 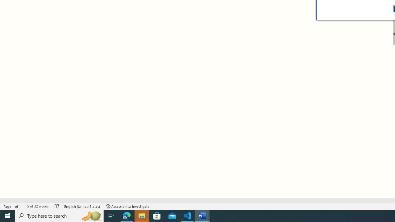 I want to click on Word - 2 running windows, so click(x=202, y=216).